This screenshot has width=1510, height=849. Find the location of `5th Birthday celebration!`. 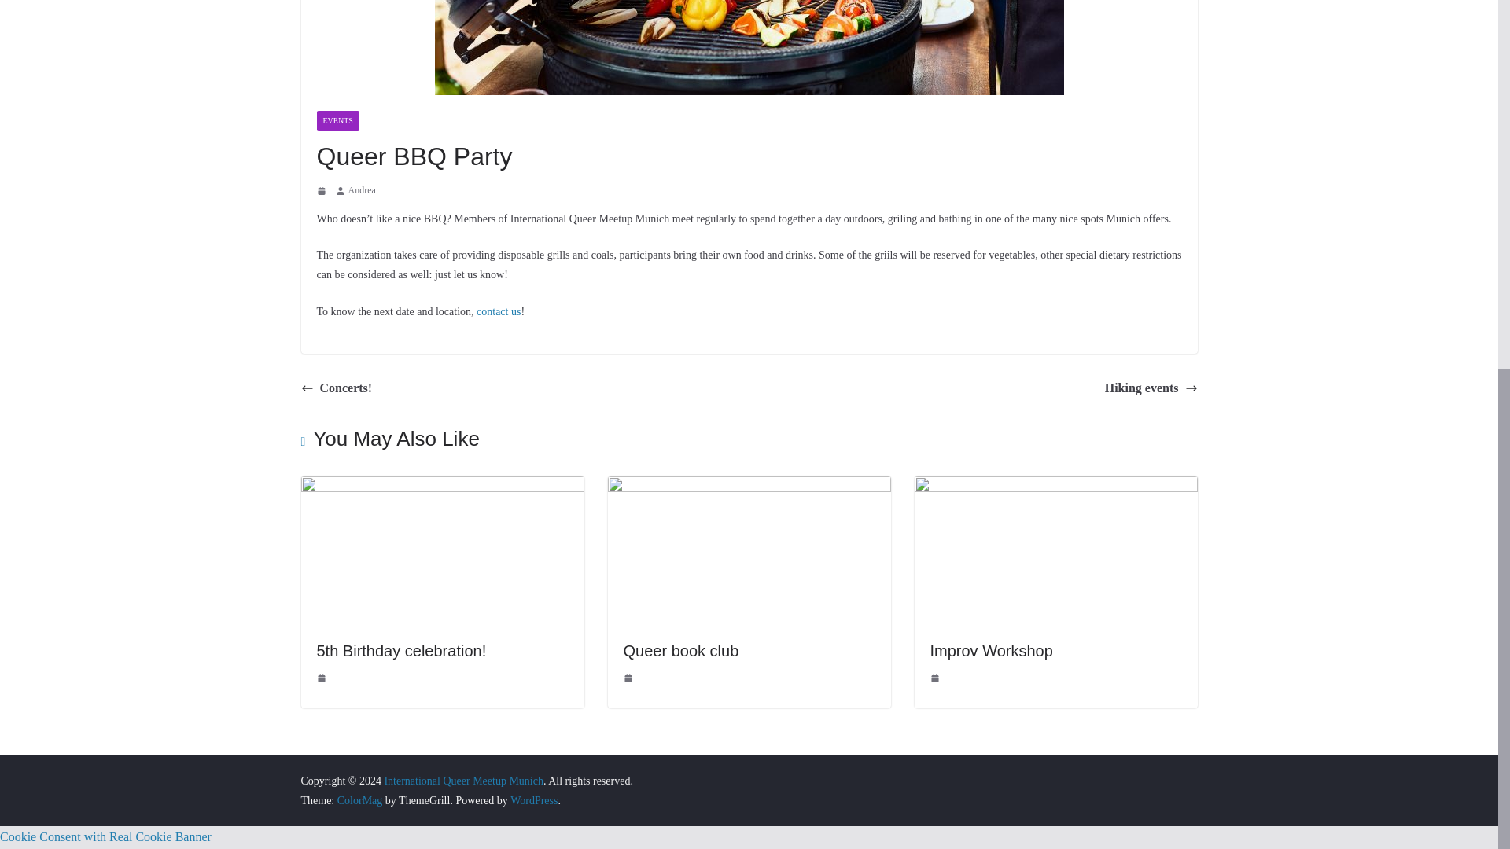

5th Birthday celebration! is located at coordinates (401, 651).